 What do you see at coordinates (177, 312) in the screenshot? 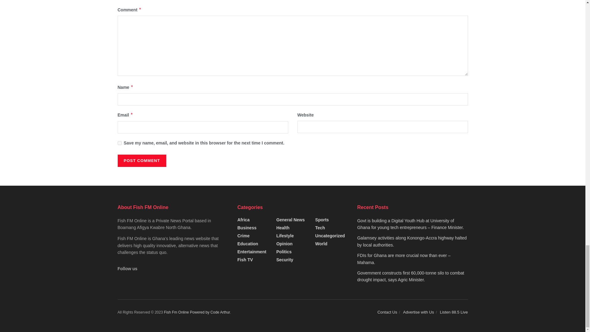
I see `Fish Fm Online` at bounding box center [177, 312].